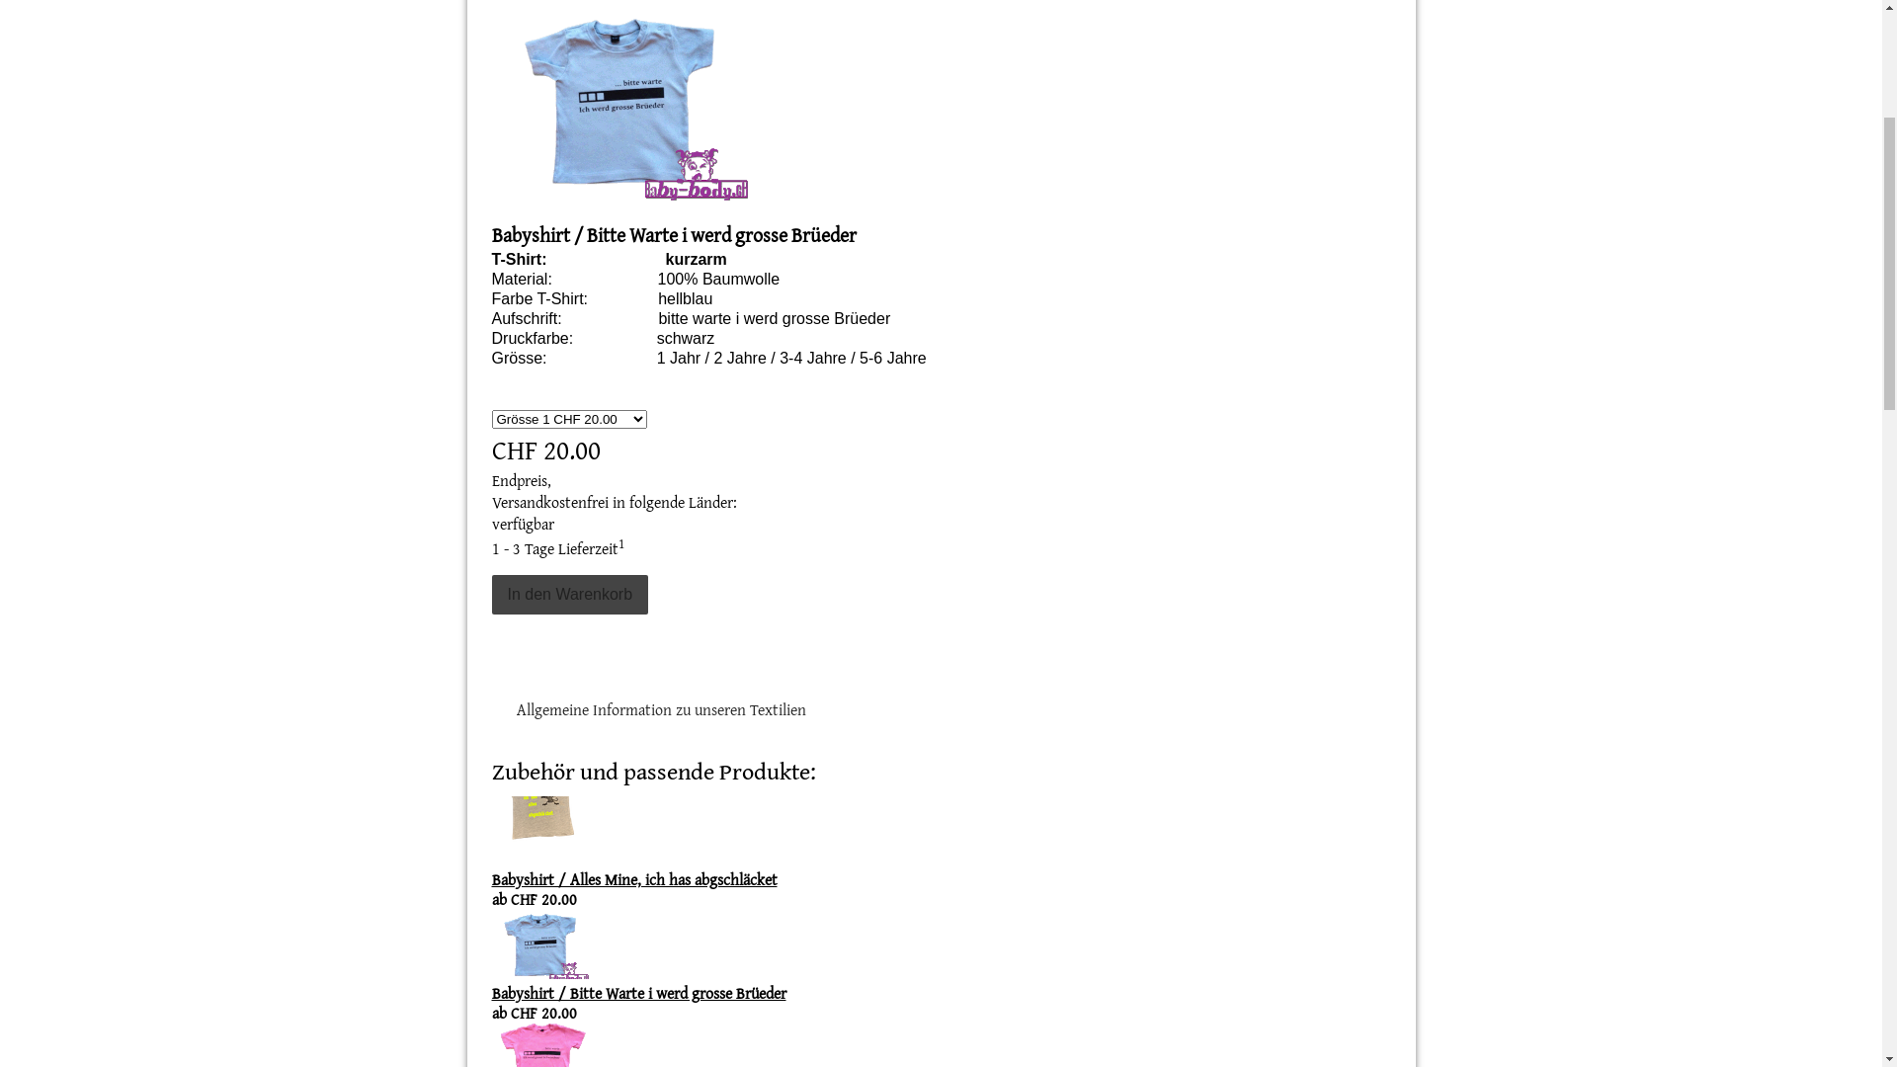  Describe the element at coordinates (1336, 121) in the screenshot. I see `HIER FINDEST DU UNS:` at that location.